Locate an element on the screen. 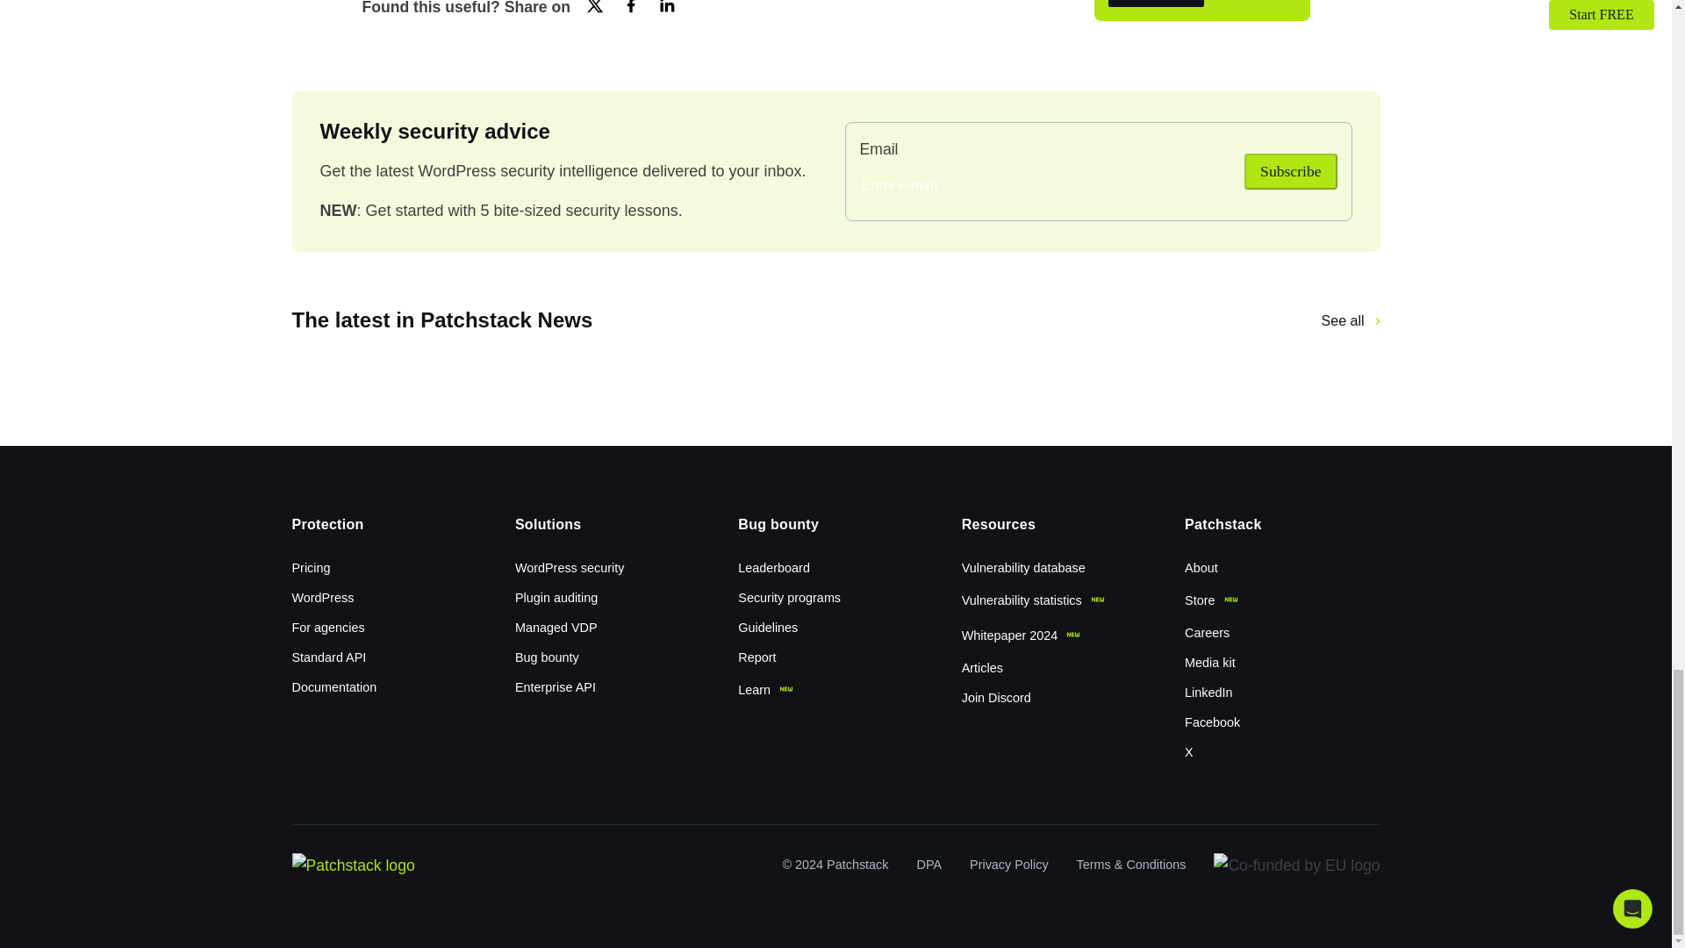 Image resolution: width=1685 pixels, height=948 pixels. Whitepaper 2024 is located at coordinates (1034, 636).